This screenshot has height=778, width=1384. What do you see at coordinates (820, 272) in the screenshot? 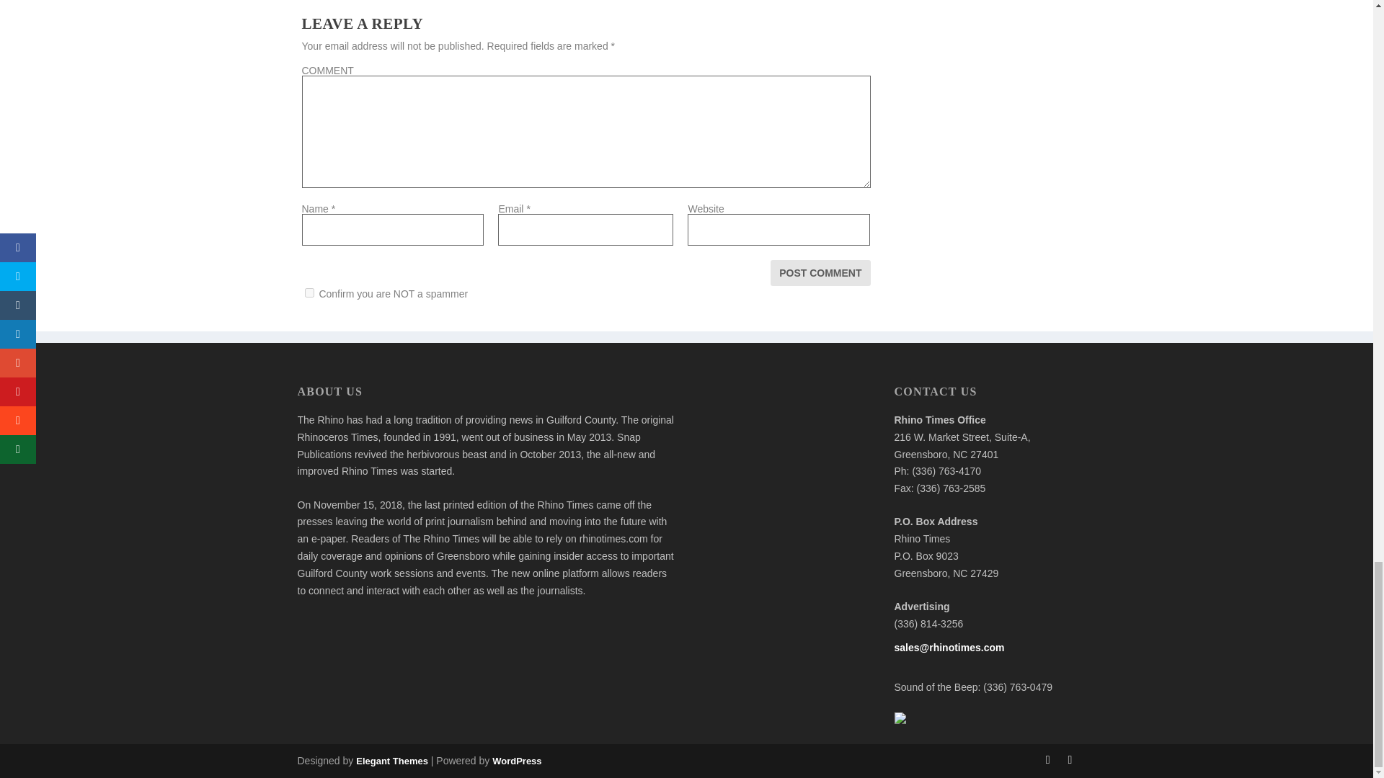
I see `Post Comment` at bounding box center [820, 272].